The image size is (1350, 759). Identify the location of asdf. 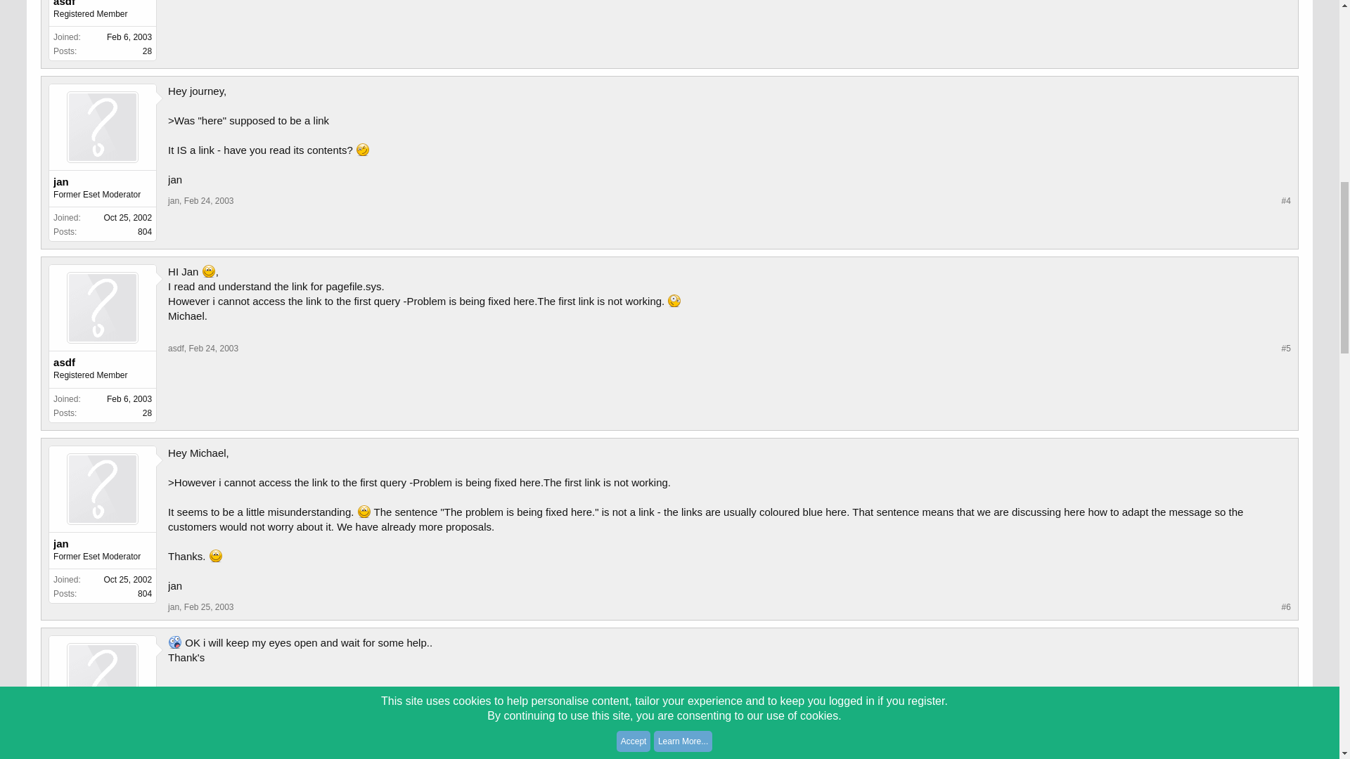
(103, 363).